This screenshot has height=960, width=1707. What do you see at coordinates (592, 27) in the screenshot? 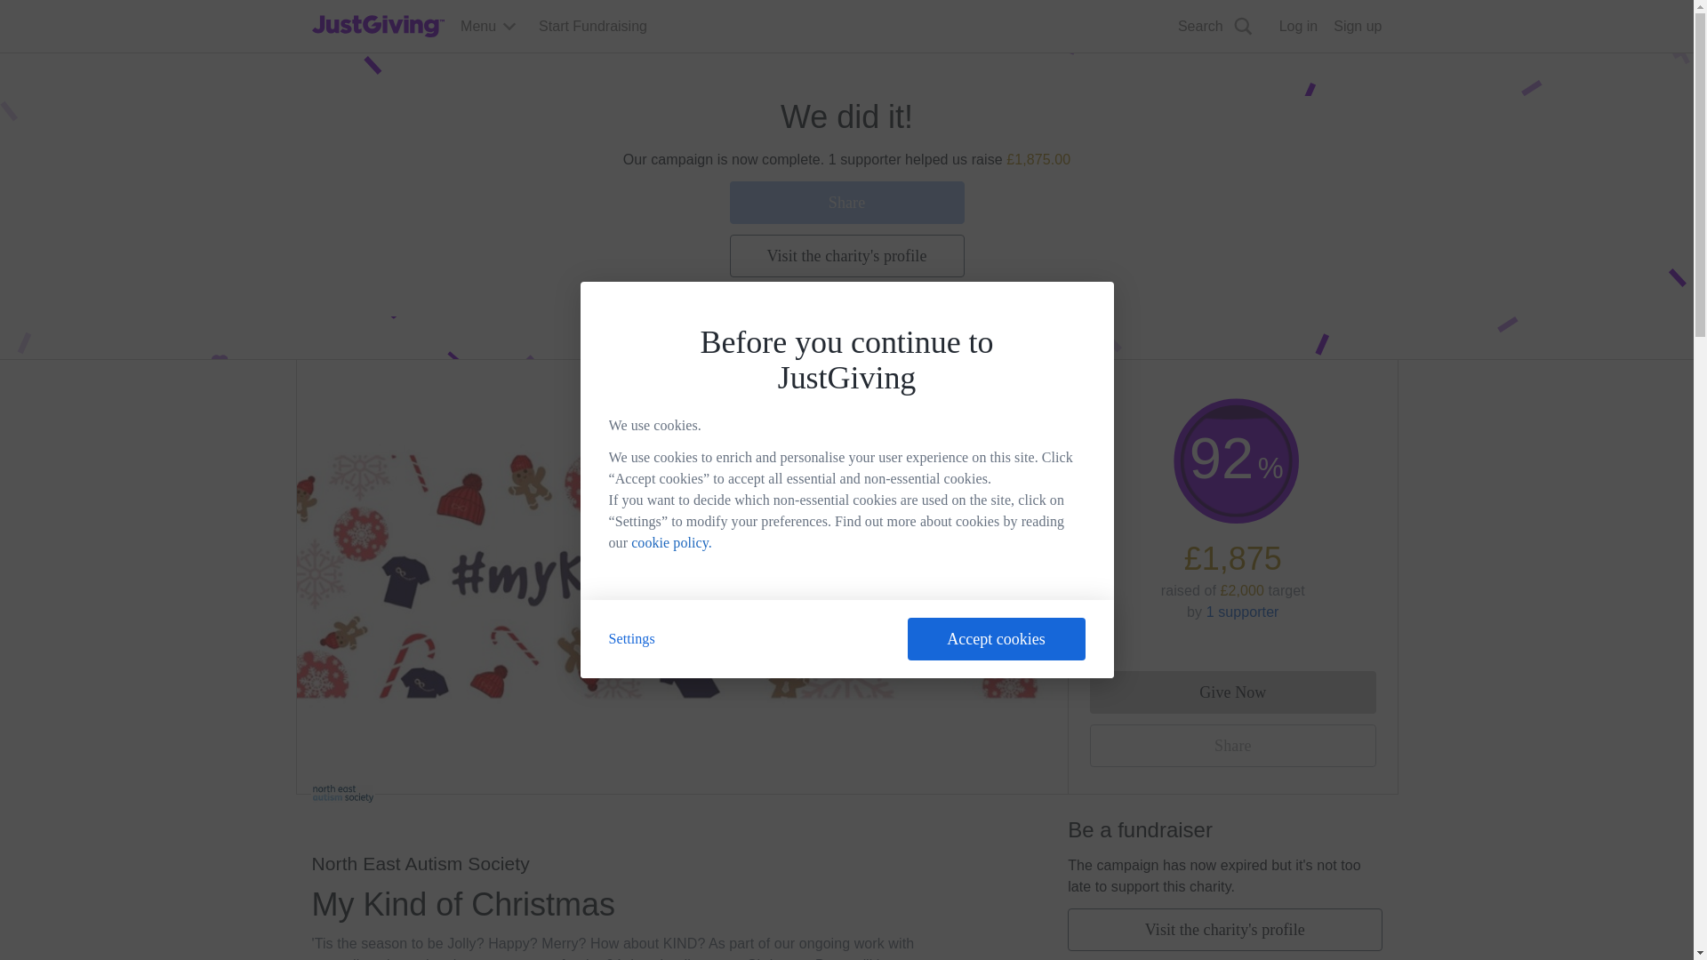
I see `Start Fundraising` at bounding box center [592, 27].